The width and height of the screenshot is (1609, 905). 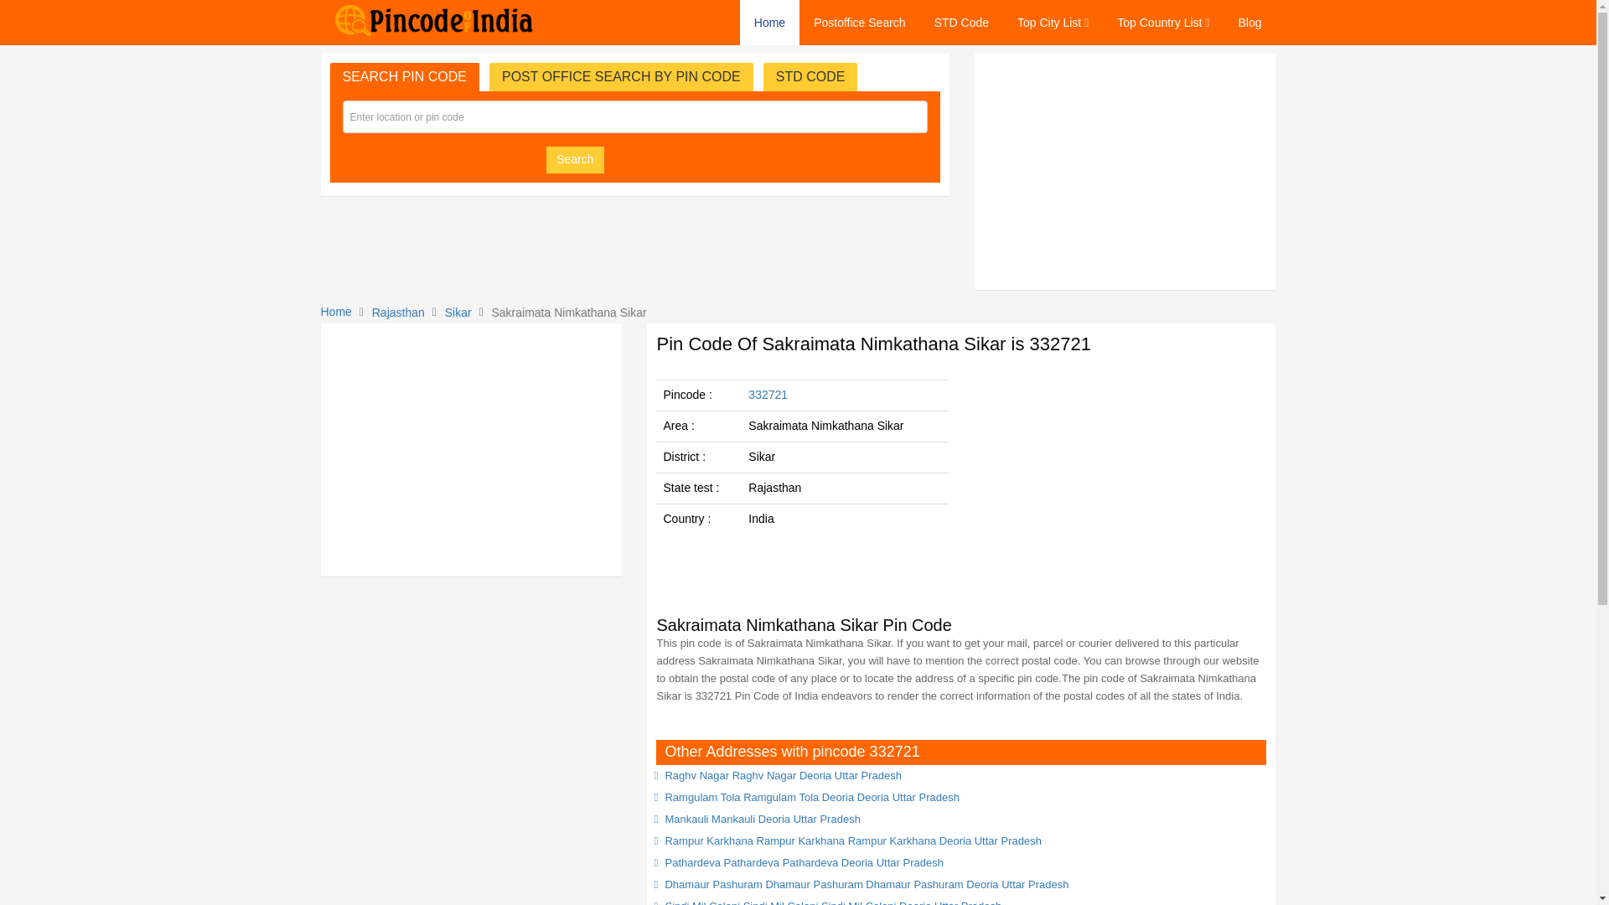 What do you see at coordinates (859, 23) in the screenshot?
I see `Postoffice Search` at bounding box center [859, 23].